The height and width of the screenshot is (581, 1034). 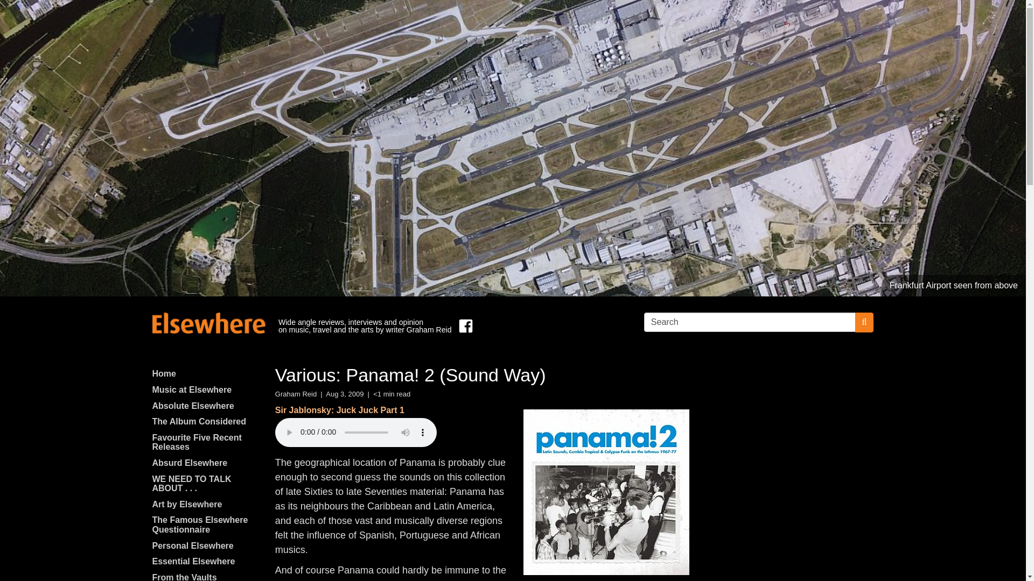 I want to click on Elsewhere by Graham Reid, so click(x=208, y=323).